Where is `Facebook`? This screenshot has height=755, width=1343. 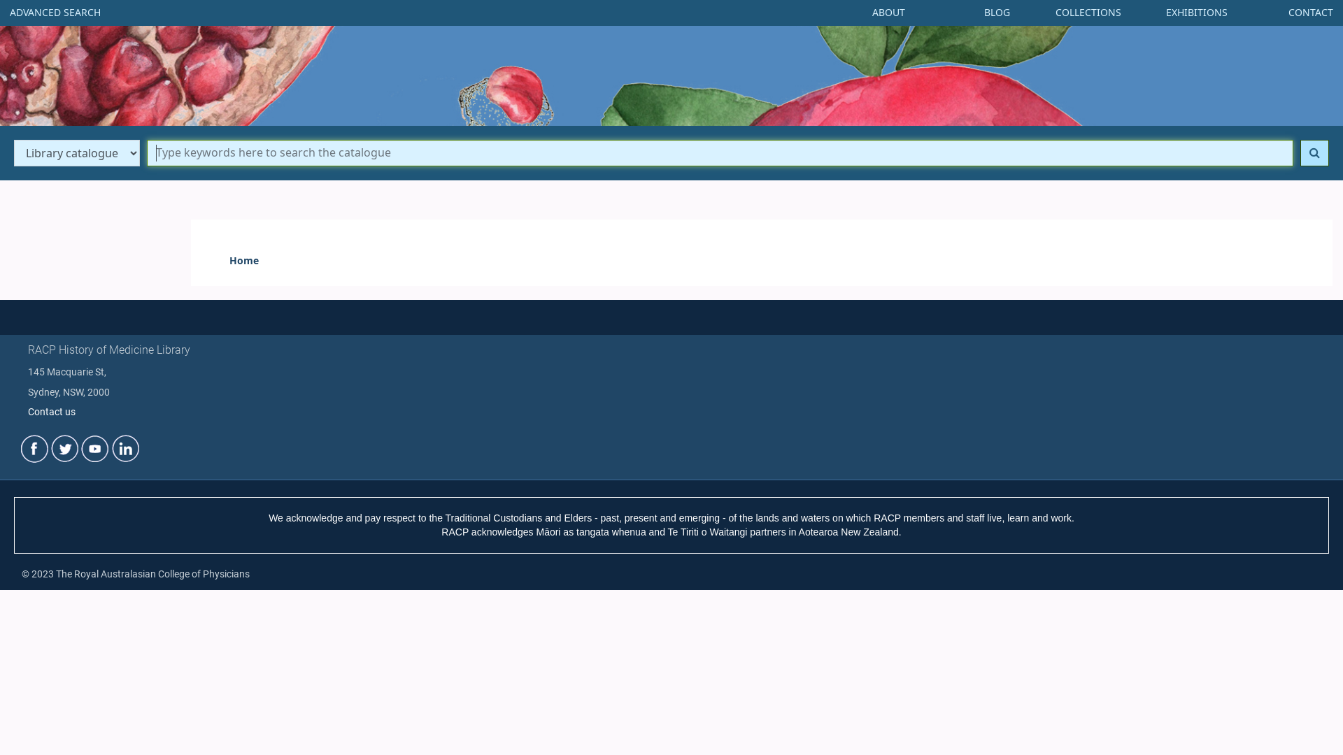
Facebook is located at coordinates (35, 449).